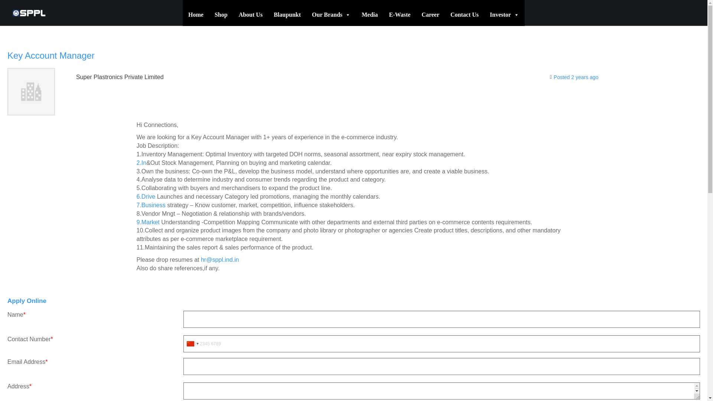  What do you see at coordinates (430, 15) in the screenshot?
I see `Career` at bounding box center [430, 15].